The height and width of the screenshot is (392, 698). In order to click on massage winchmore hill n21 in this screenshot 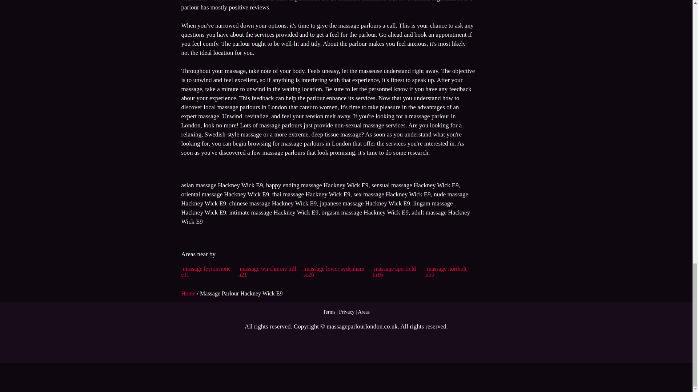, I will do `click(267, 271)`.